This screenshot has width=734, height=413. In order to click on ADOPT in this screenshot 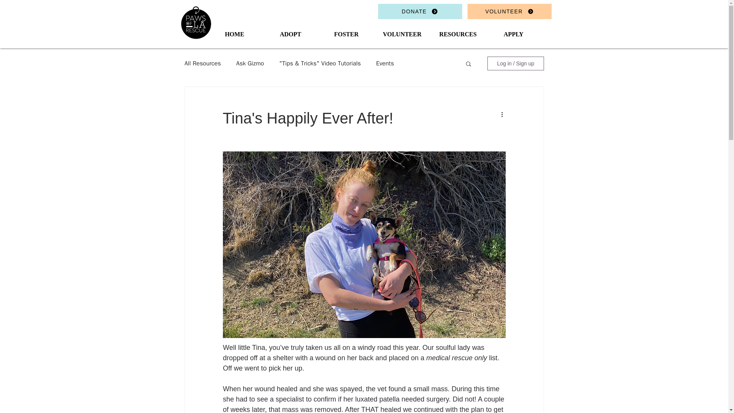, I will do `click(290, 34)`.